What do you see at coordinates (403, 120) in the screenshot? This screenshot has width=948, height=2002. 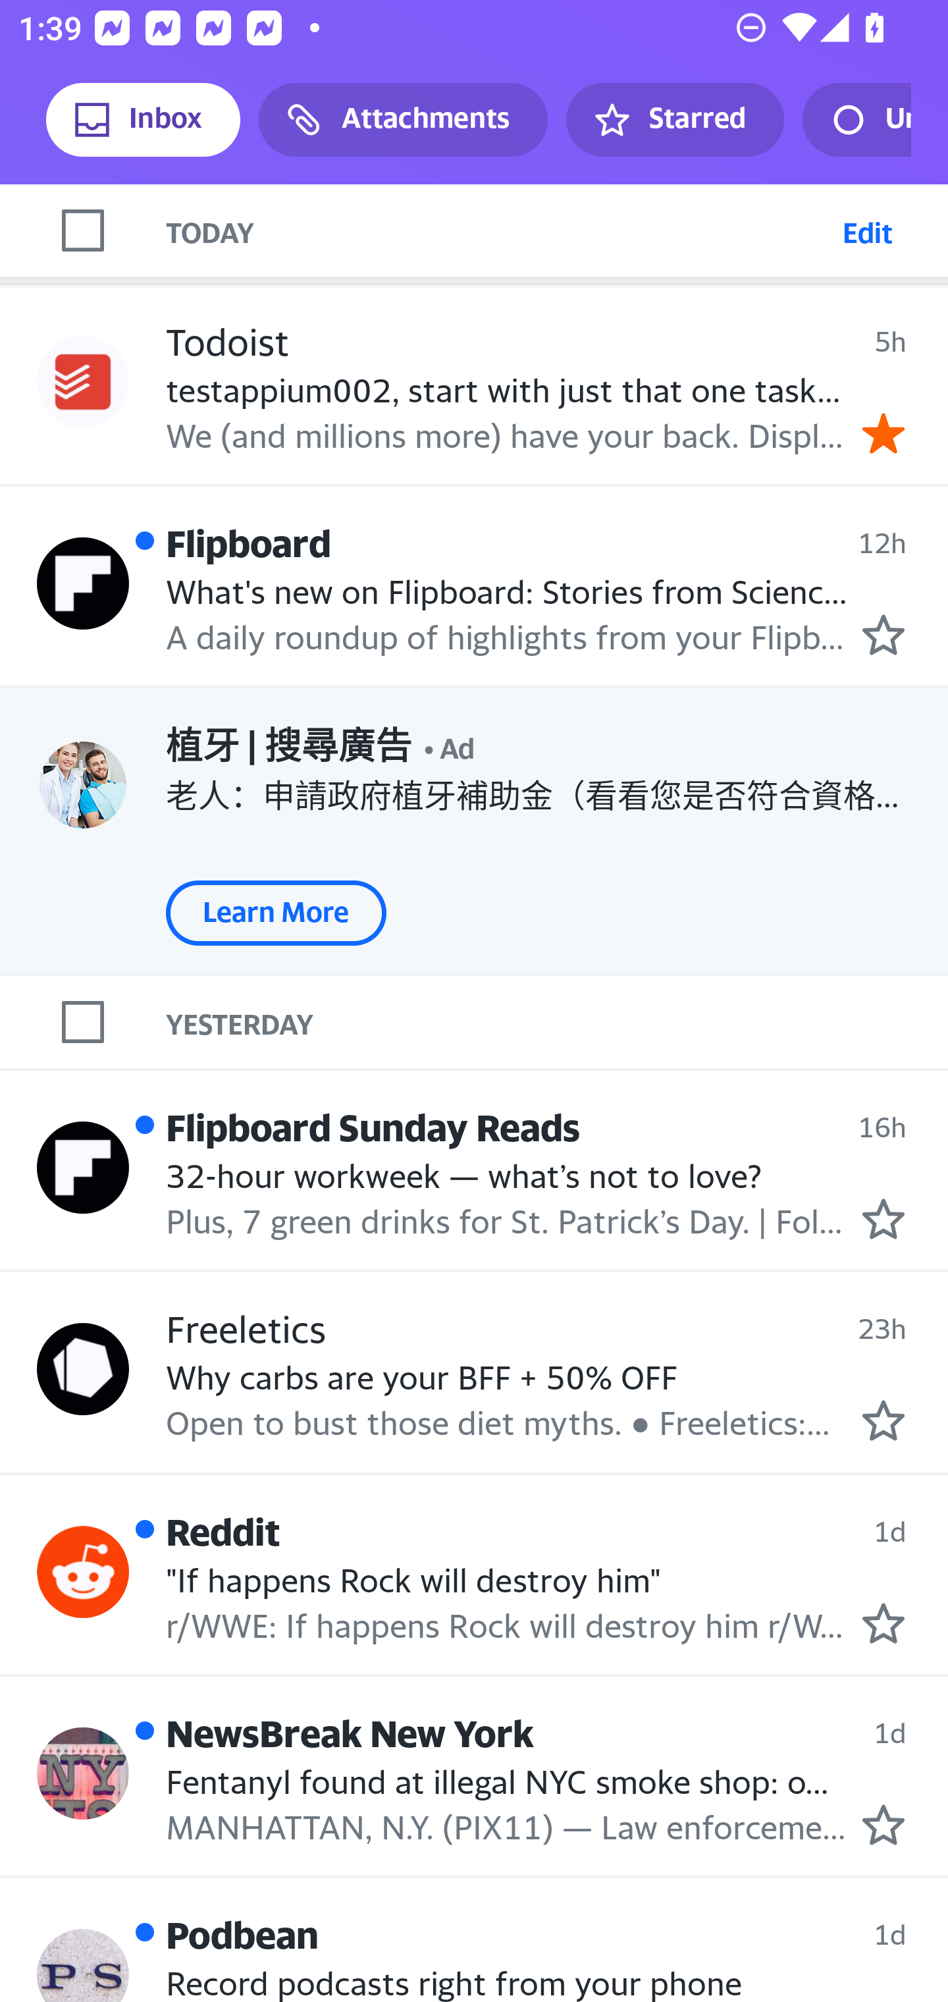 I see `Attachments` at bounding box center [403, 120].